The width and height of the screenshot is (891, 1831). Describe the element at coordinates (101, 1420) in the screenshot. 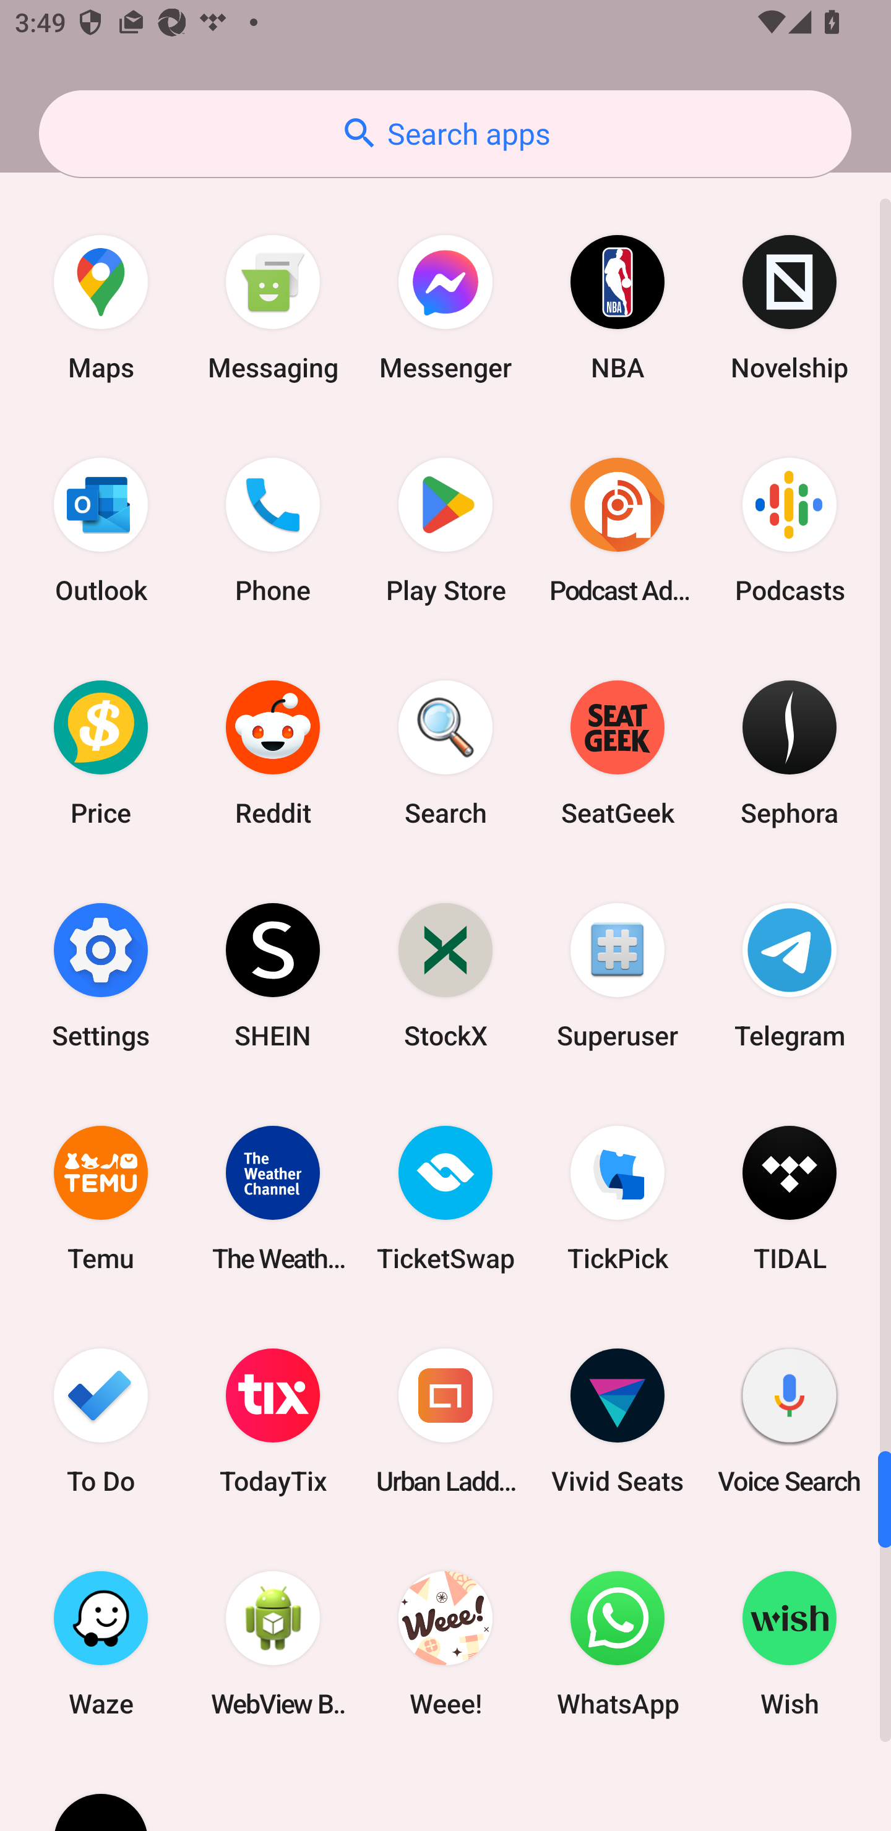

I see `To Do` at that location.